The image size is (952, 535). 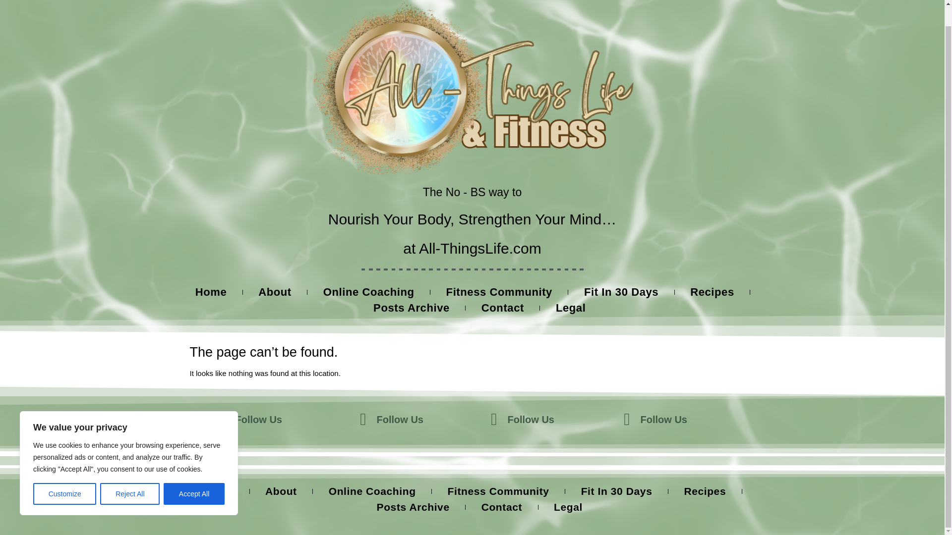 What do you see at coordinates (712, 292) in the screenshot?
I see `Recipes` at bounding box center [712, 292].